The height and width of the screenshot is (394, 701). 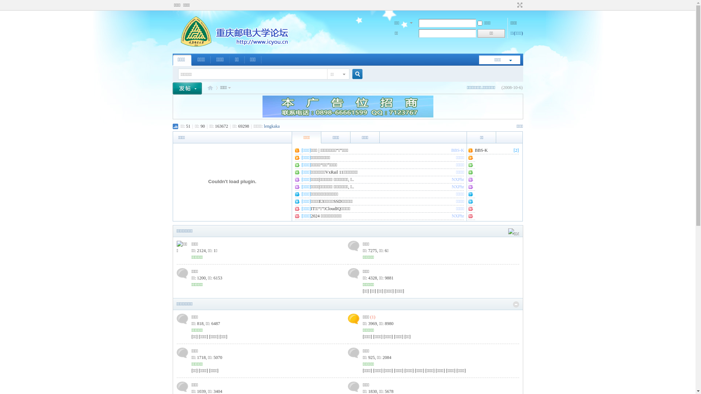 I want to click on lengkaka, so click(x=272, y=126).